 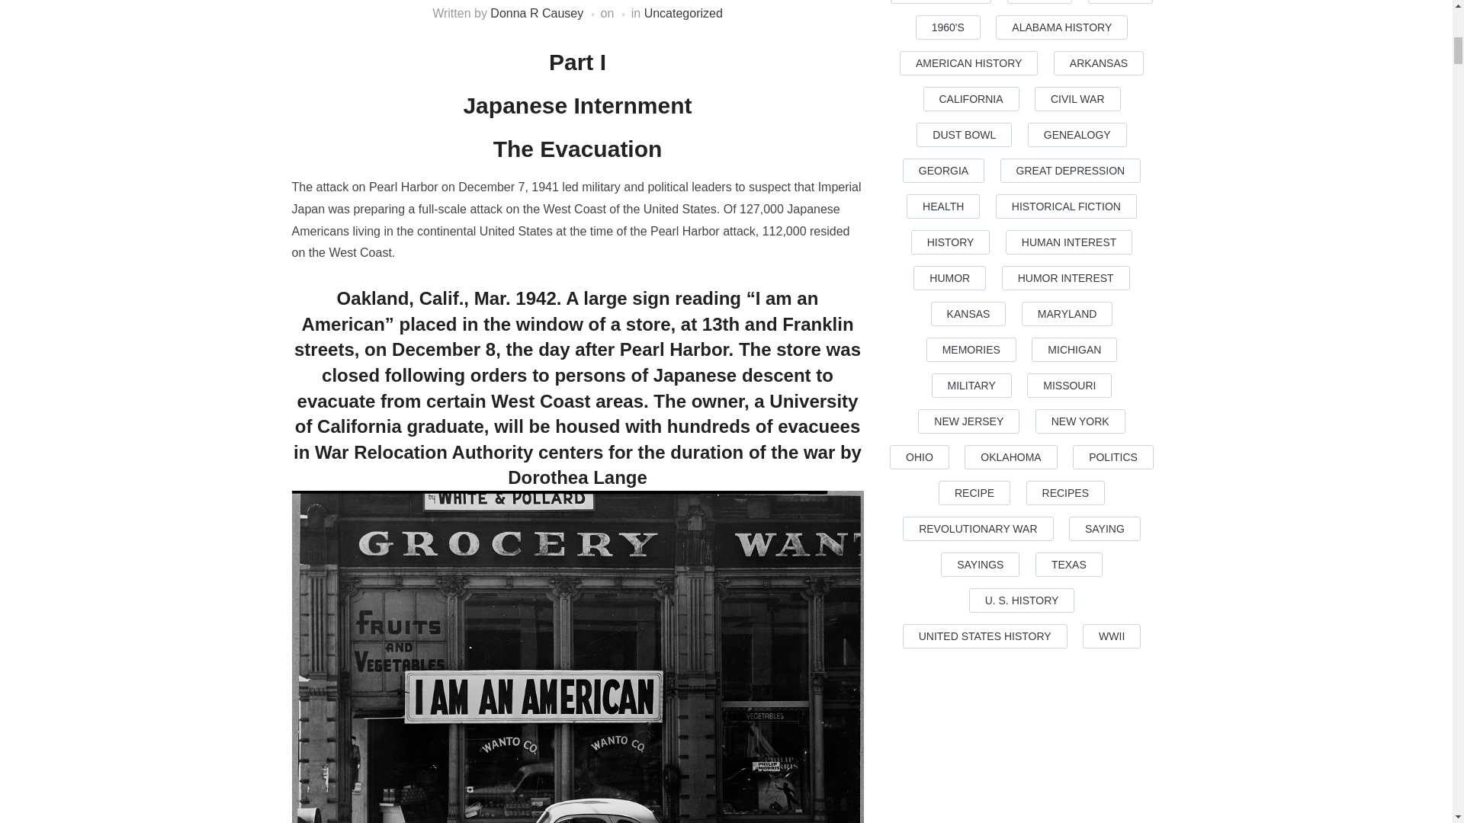 I want to click on Posts by Donna R Causey, so click(x=537, y=12).